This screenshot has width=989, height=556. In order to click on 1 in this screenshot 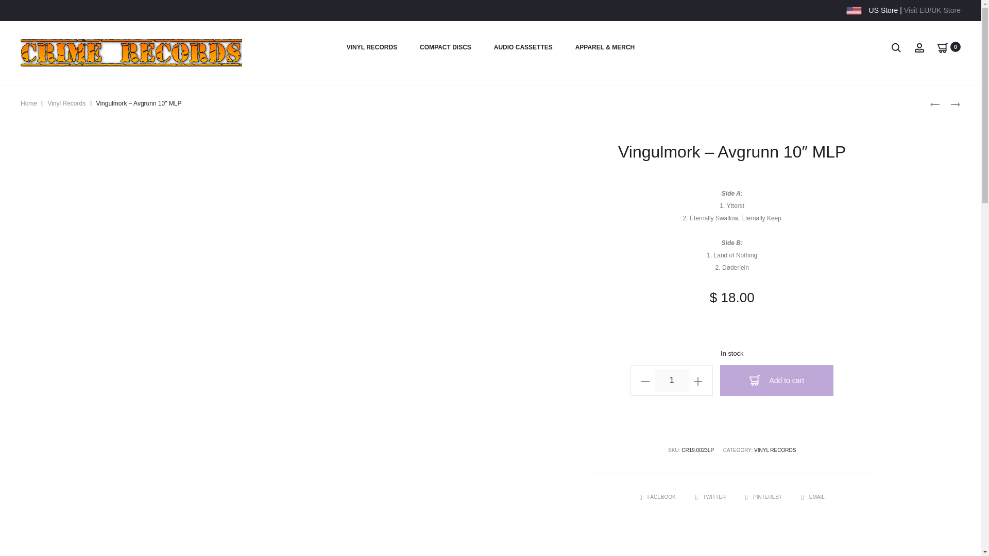, I will do `click(672, 380)`.